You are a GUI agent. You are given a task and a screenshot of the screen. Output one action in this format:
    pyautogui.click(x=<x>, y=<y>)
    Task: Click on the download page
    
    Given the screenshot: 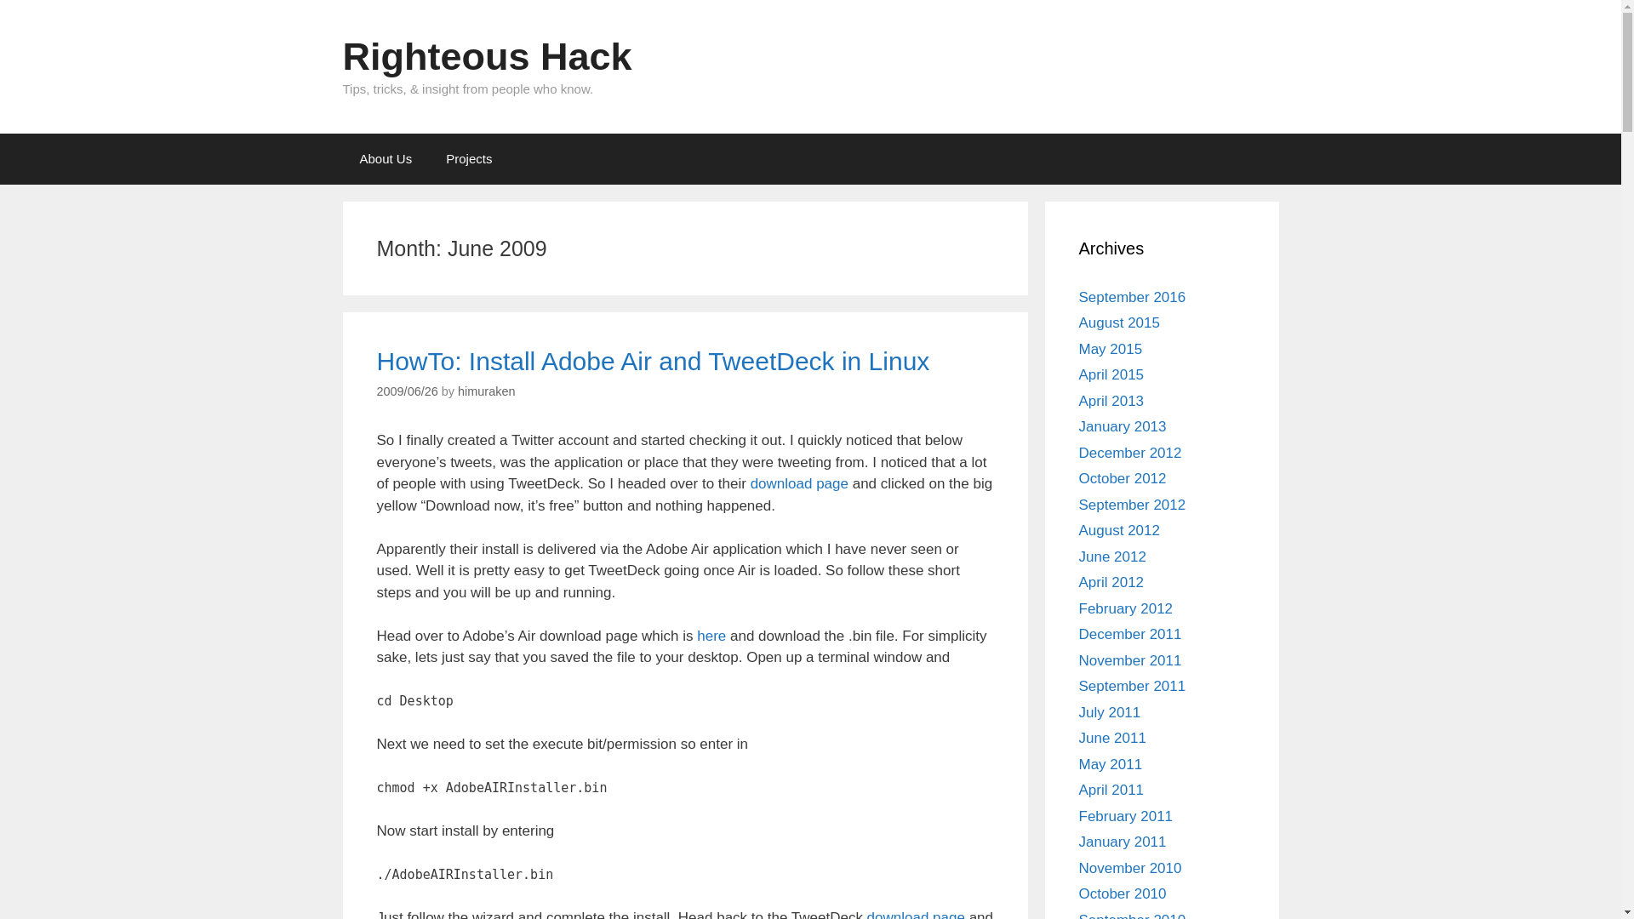 What is the action you would take?
    pyautogui.click(x=798, y=483)
    